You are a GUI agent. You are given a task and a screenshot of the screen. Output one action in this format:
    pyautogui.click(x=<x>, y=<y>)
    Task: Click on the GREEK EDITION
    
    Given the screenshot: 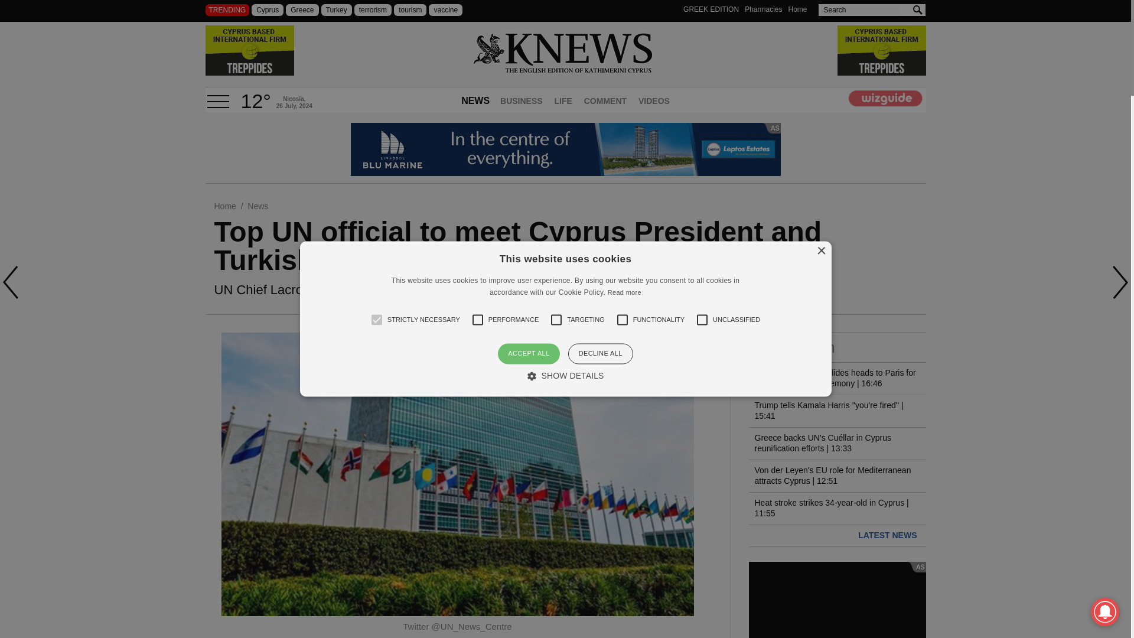 What is the action you would take?
    pyautogui.click(x=711, y=9)
    